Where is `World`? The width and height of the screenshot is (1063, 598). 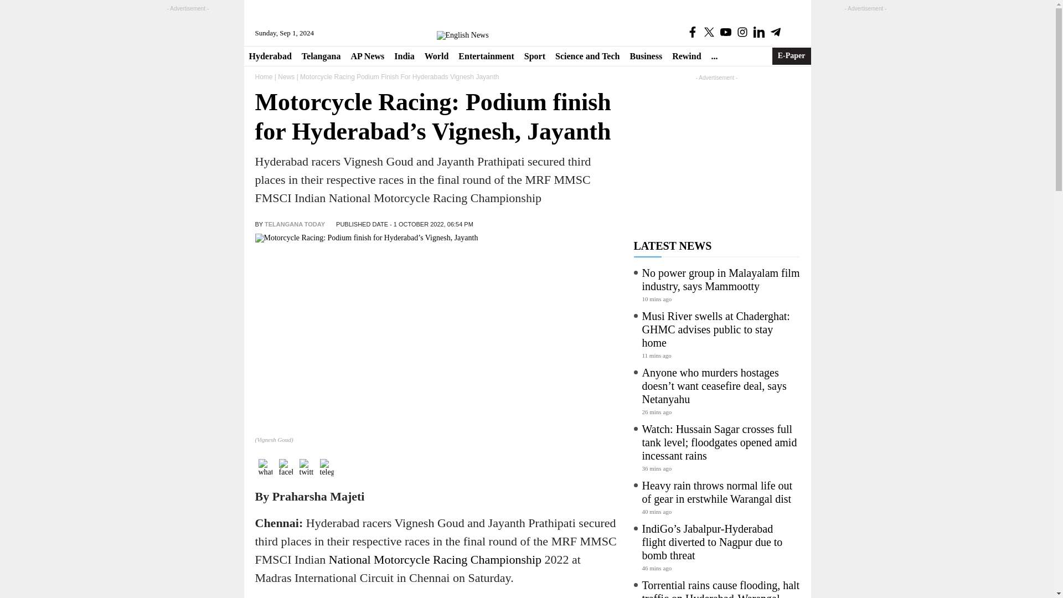 World is located at coordinates (436, 56).